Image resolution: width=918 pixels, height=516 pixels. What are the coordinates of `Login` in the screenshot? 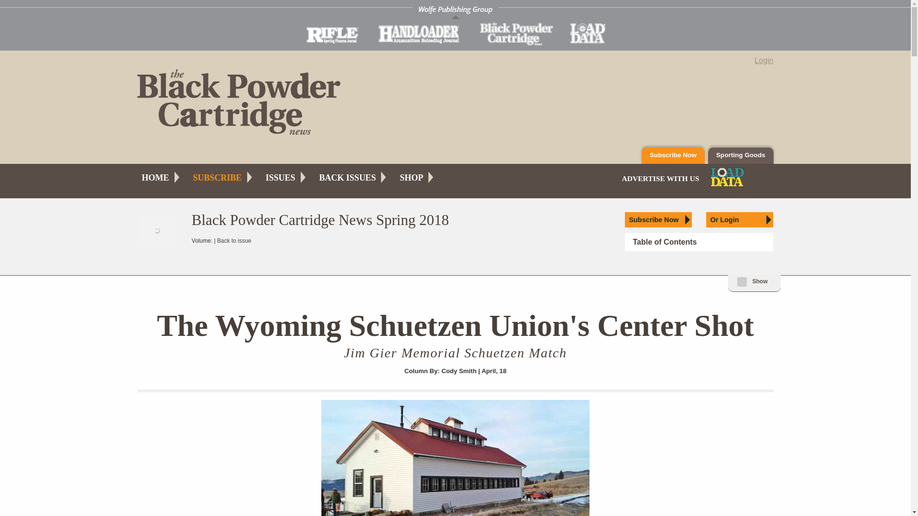 It's located at (739, 220).